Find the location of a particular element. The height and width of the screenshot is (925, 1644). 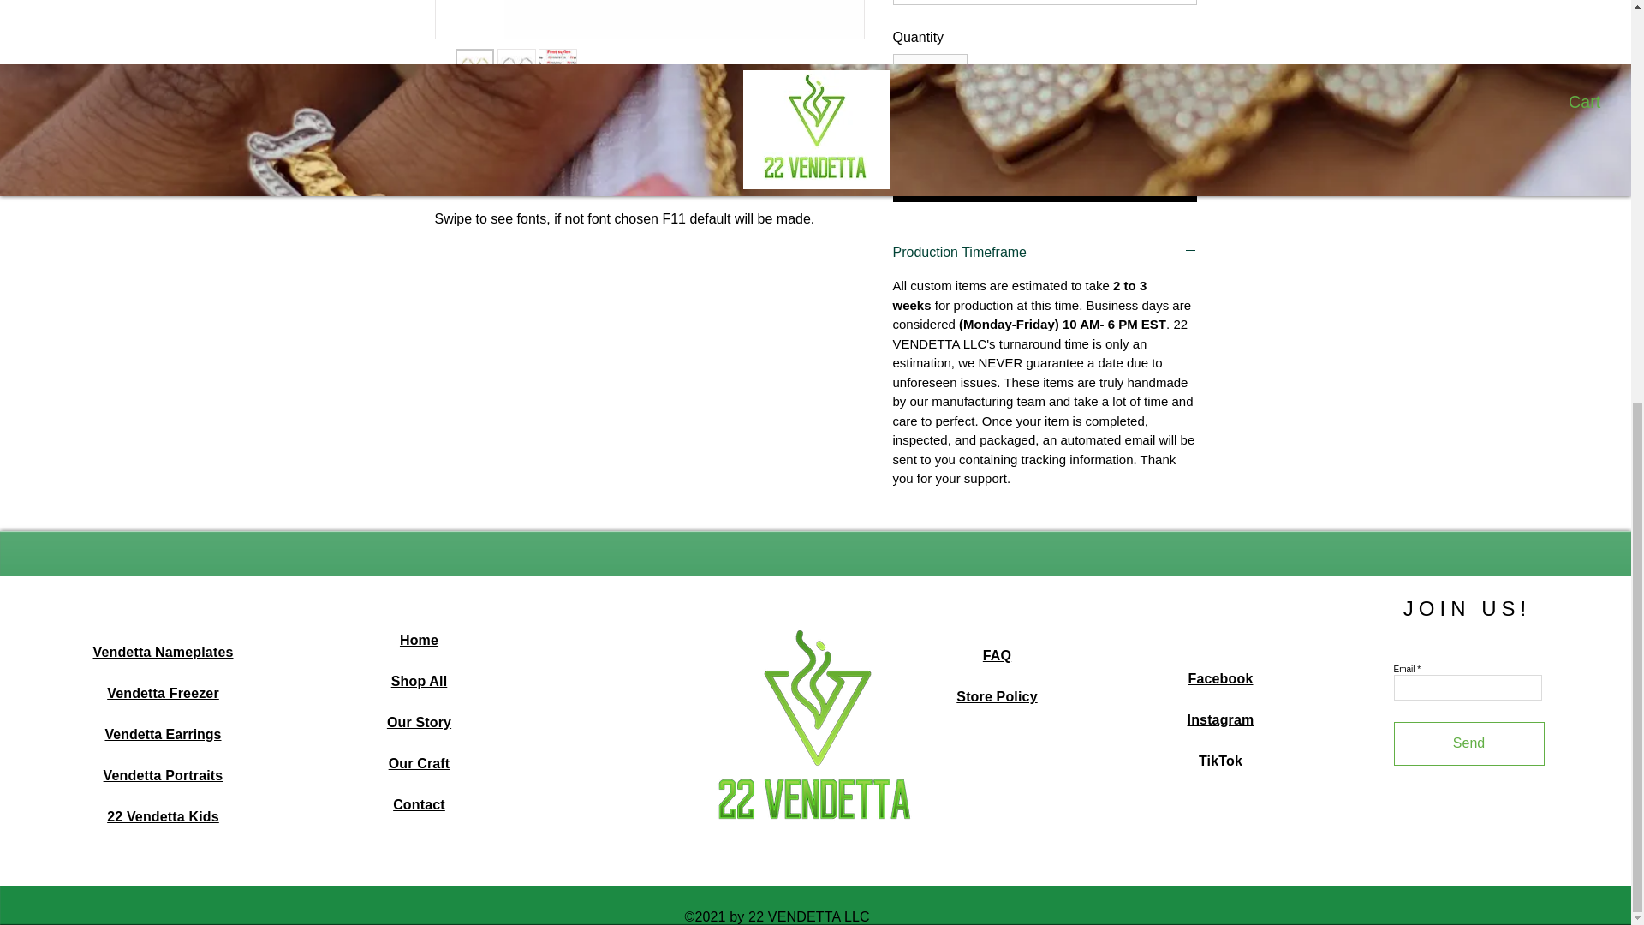

Vendetta Freezer is located at coordinates (163, 693).